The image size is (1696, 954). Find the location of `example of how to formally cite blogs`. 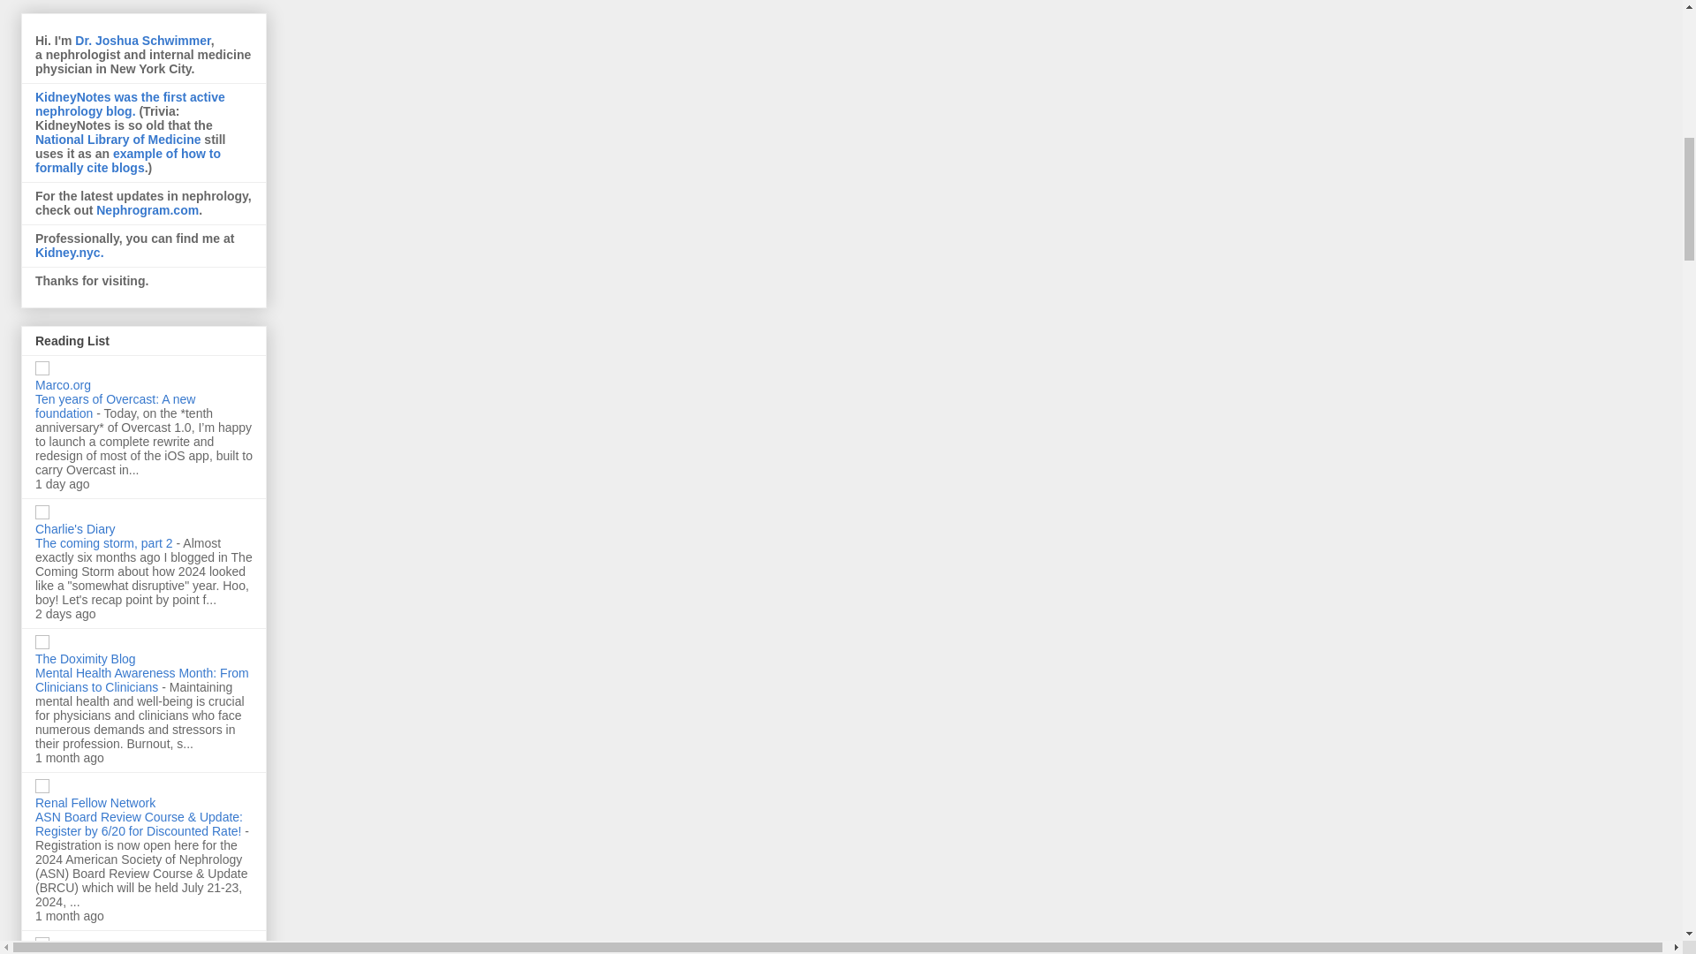

example of how to formally cite blogs is located at coordinates (127, 161).